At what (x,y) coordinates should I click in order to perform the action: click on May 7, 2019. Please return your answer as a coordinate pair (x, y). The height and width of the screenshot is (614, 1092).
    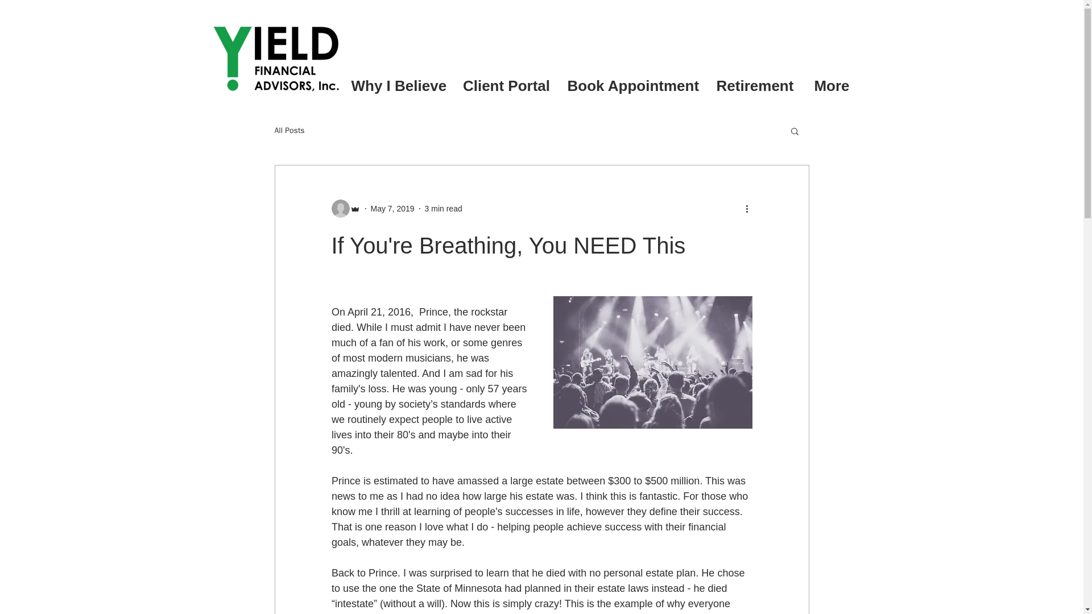
    Looking at the image, I should click on (392, 208).